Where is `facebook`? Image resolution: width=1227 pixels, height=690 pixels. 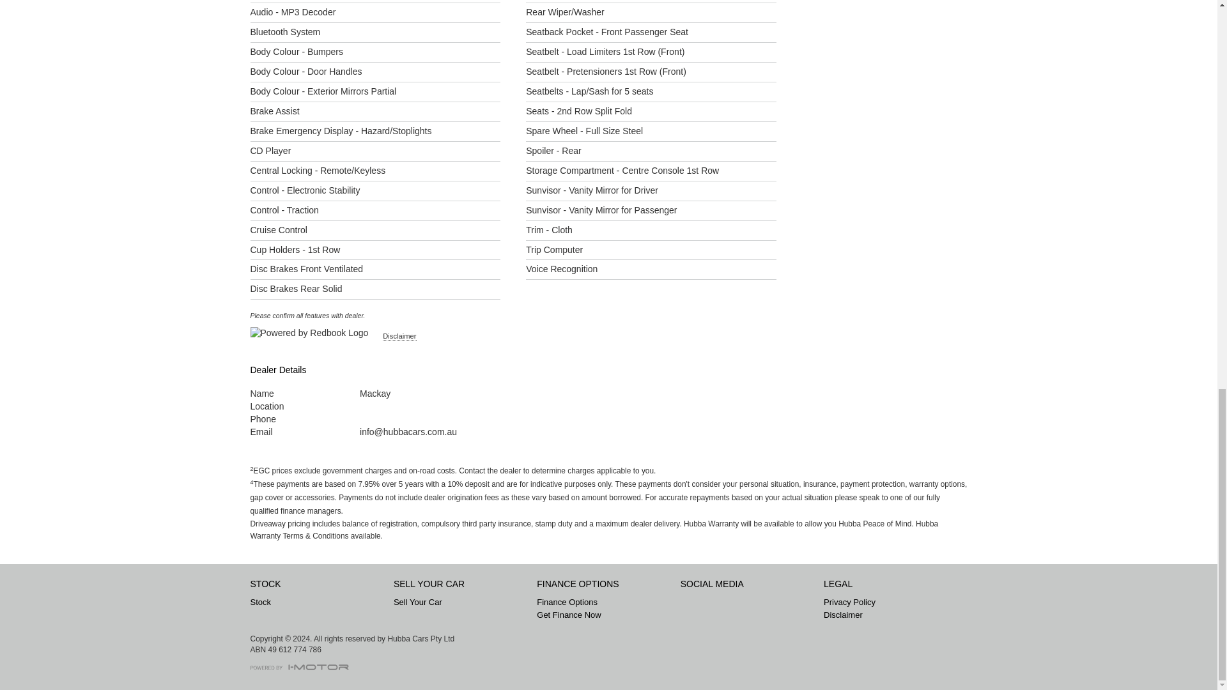
facebook is located at coordinates (693, 608).